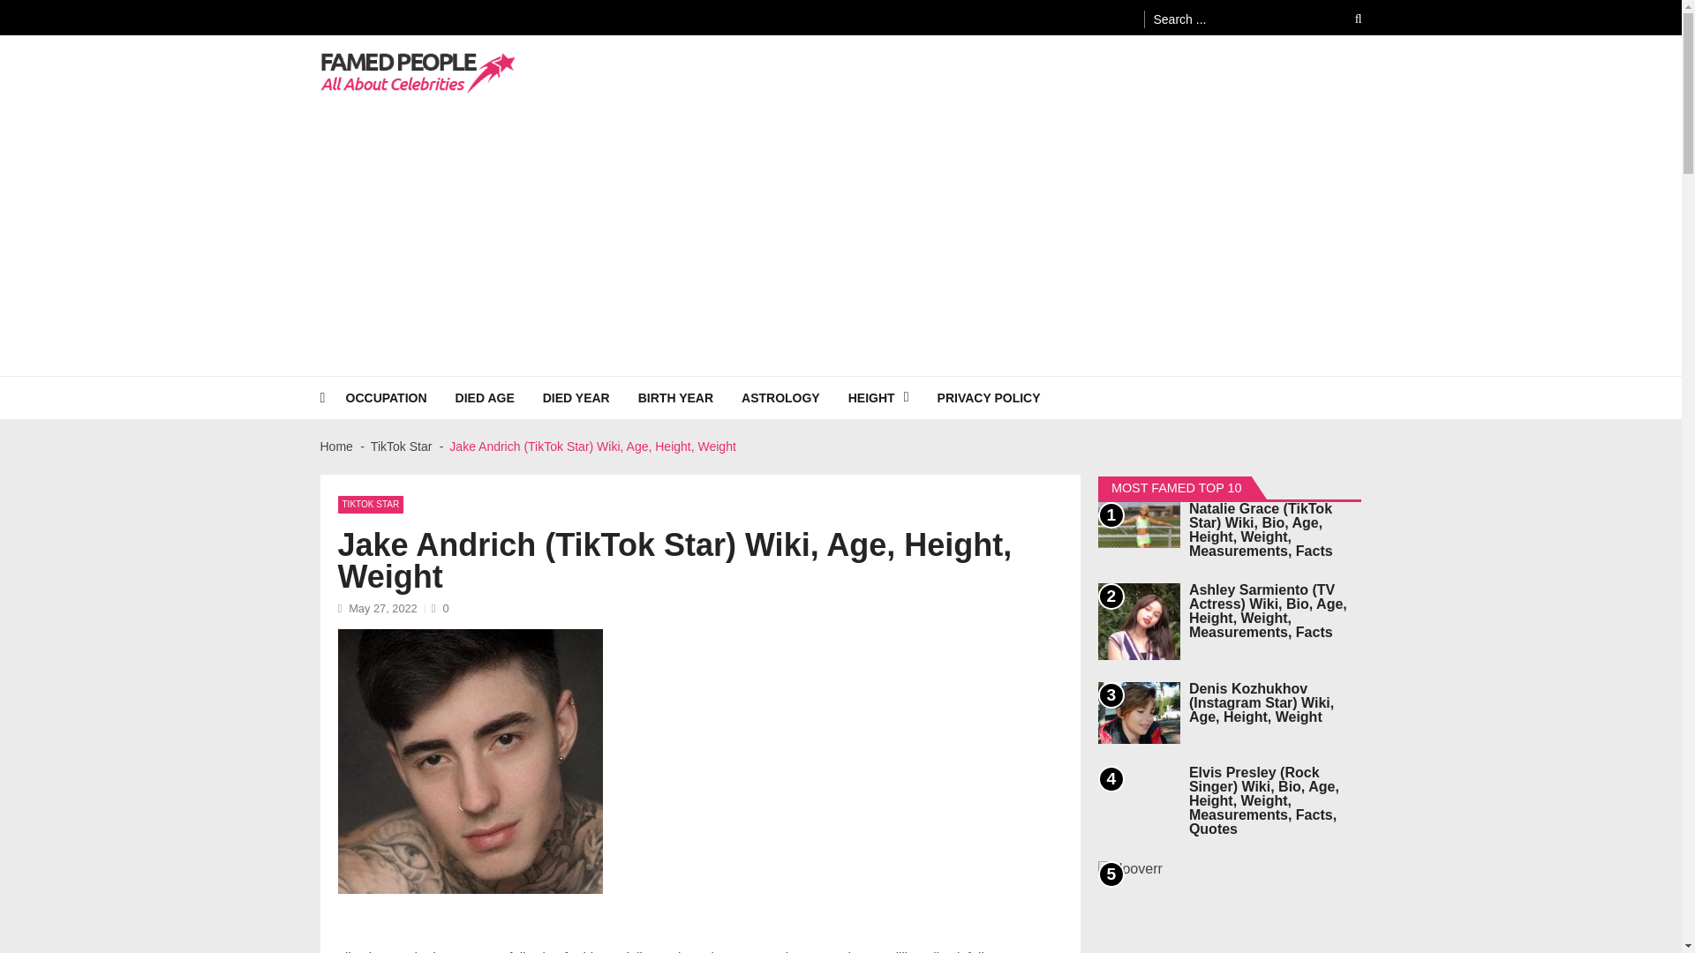 This screenshot has height=953, width=1695. Describe the element at coordinates (590, 397) in the screenshot. I see `DIED YEAR` at that location.